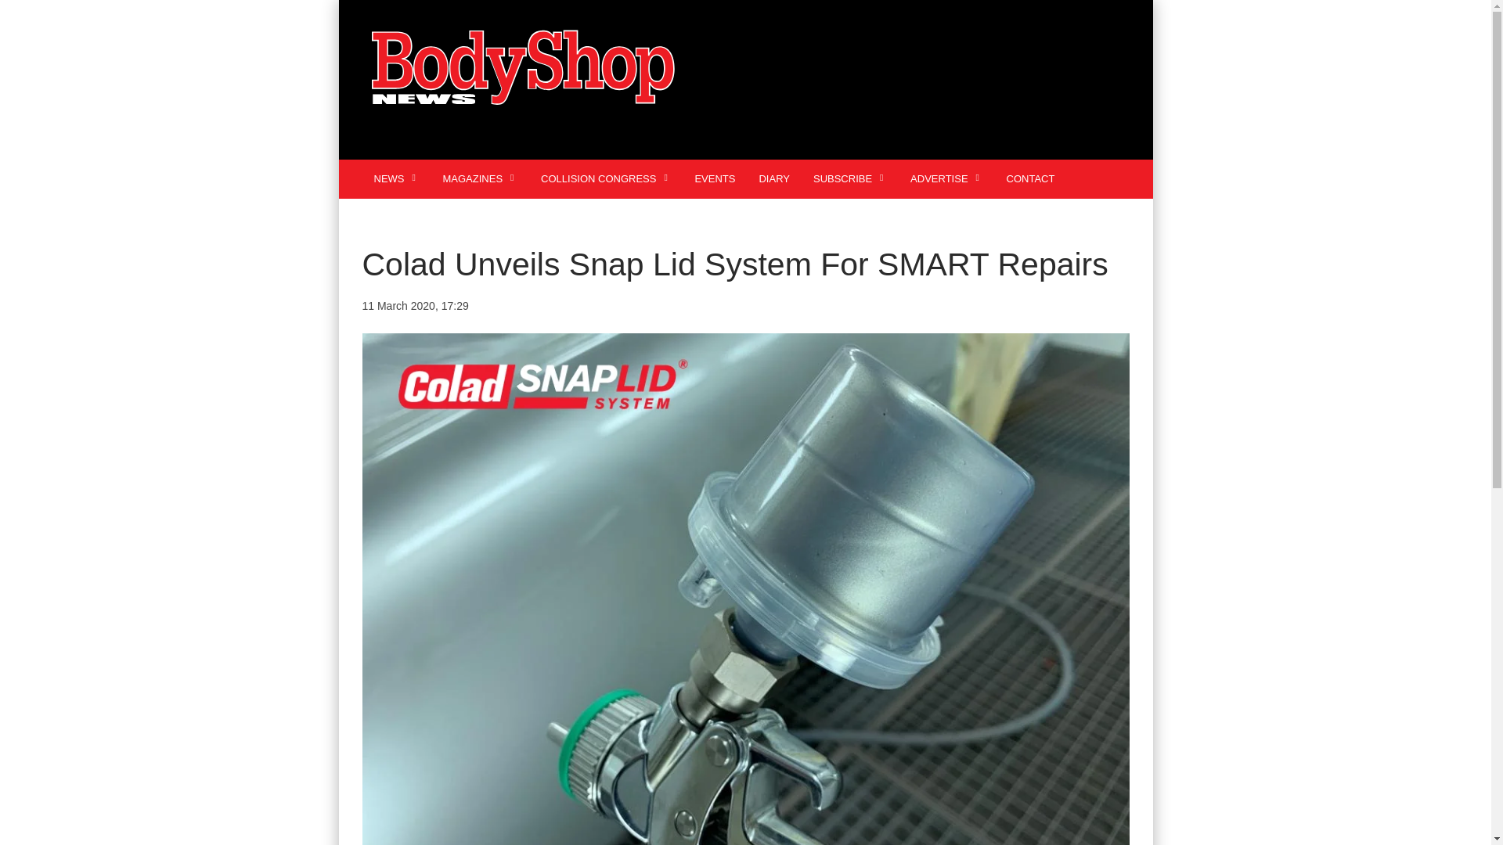 Image resolution: width=1503 pixels, height=845 pixels. I want to click on NEWS, so click(396, 178).